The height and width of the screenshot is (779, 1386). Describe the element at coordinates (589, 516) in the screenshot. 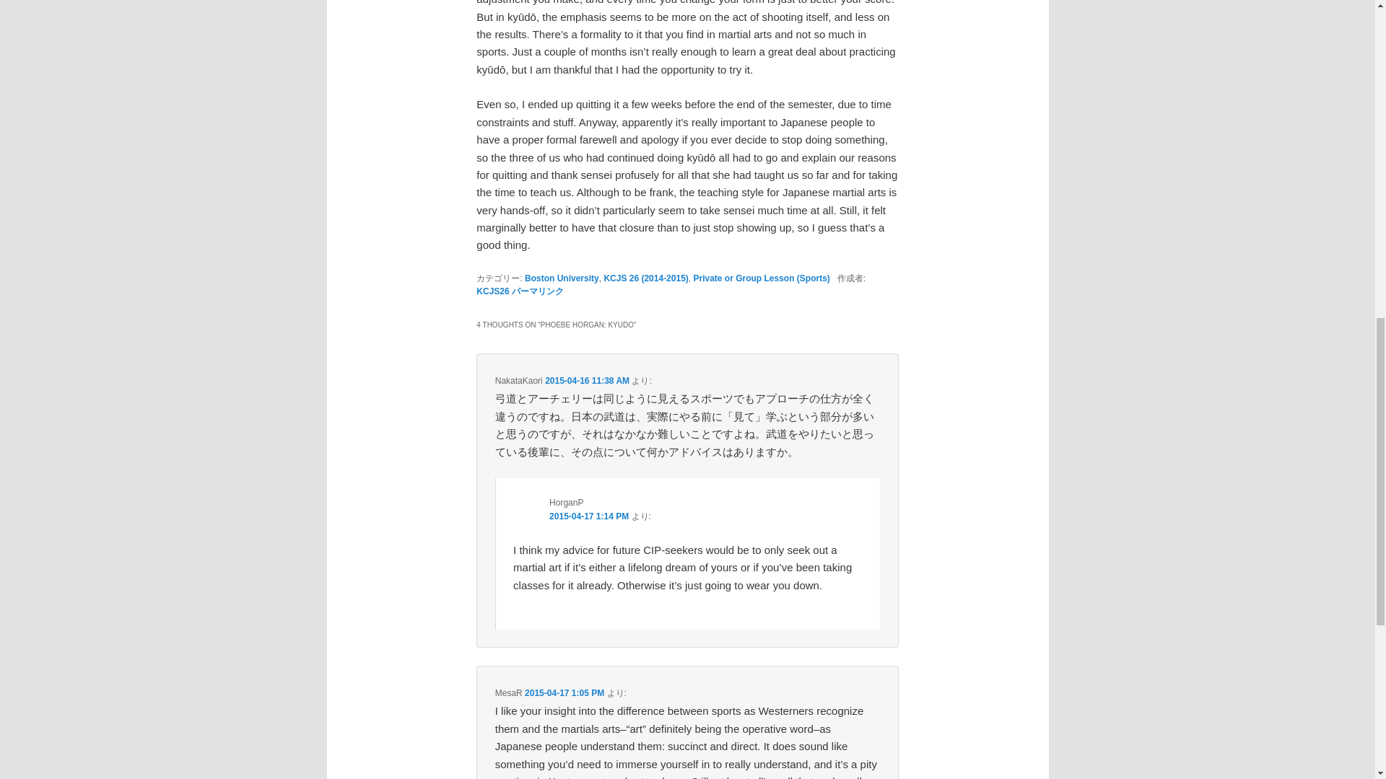

I see `2015-04-17 1:14 PM` at that location.